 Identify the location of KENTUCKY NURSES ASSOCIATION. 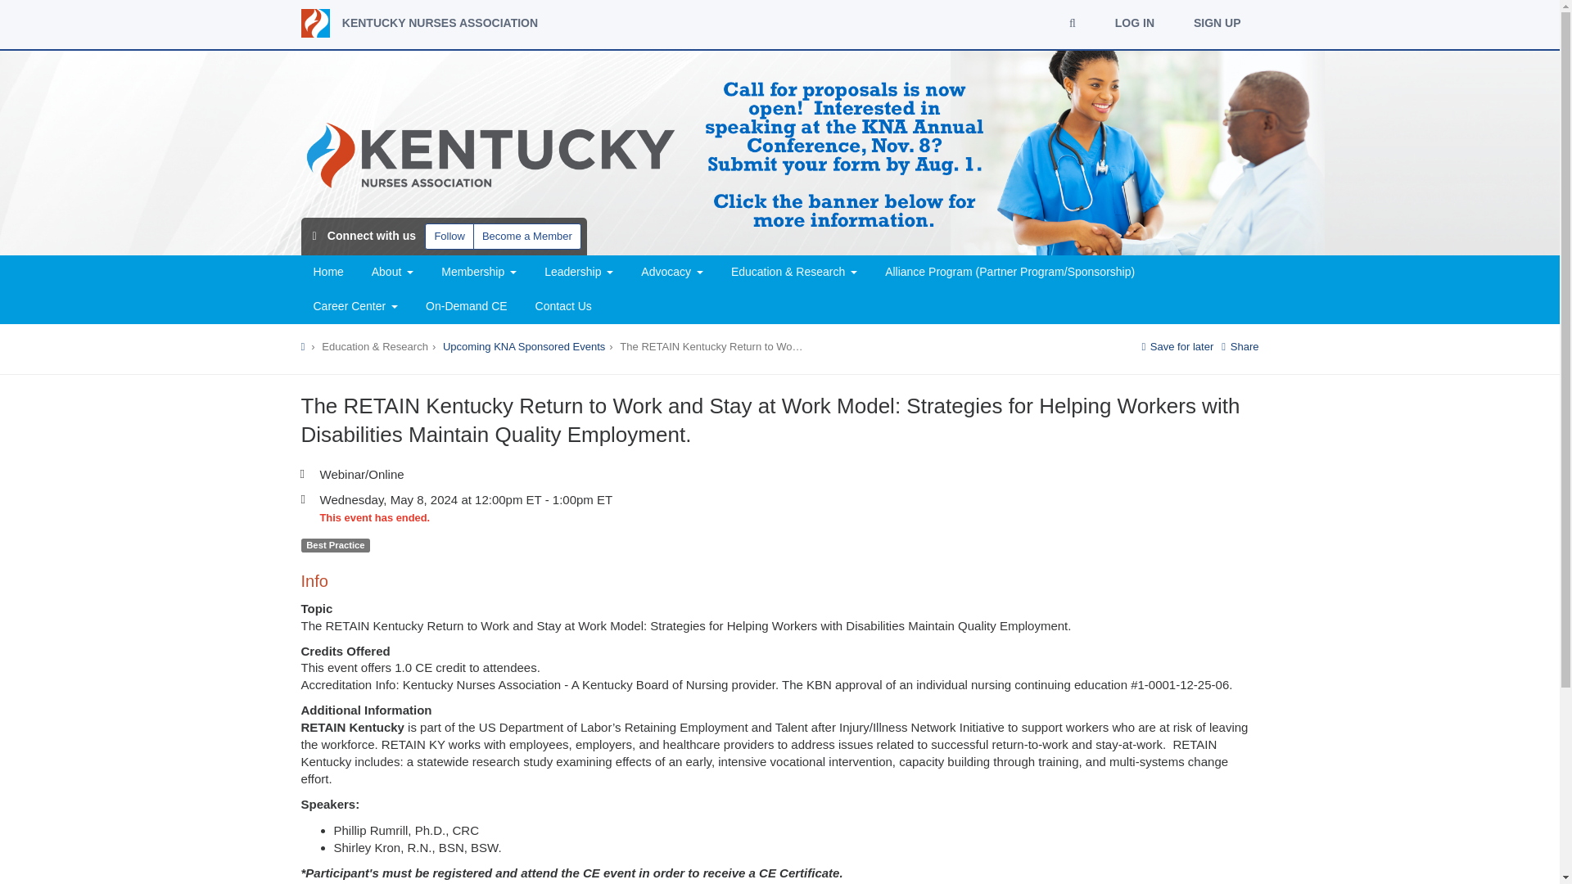
(420, 23).